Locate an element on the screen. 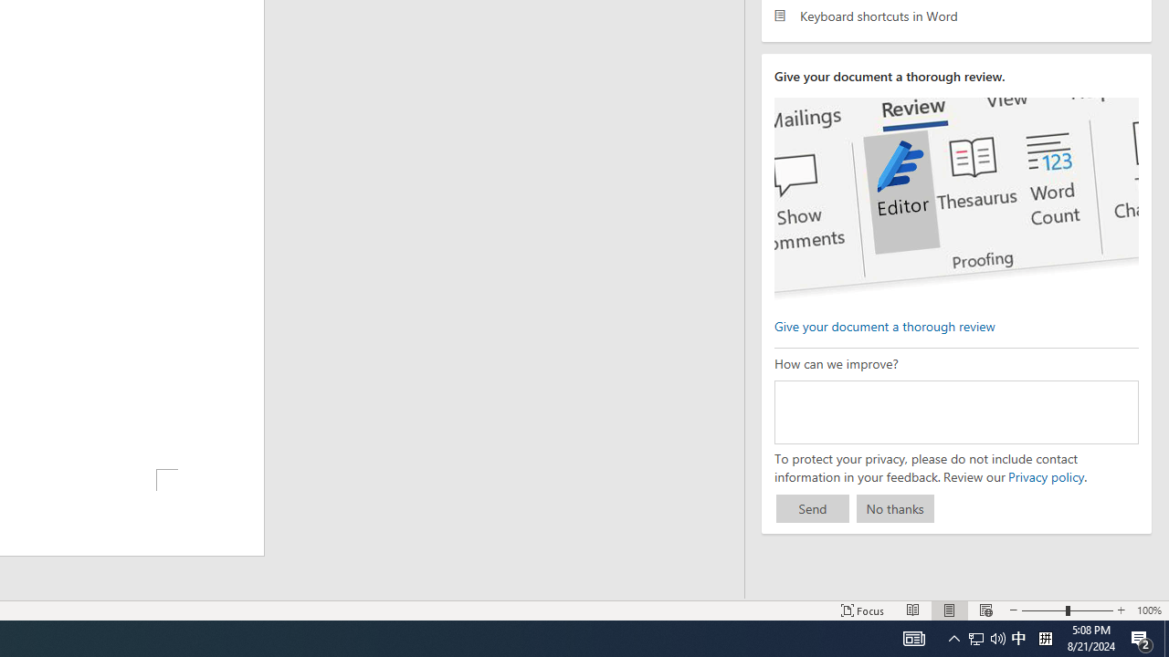 The height and width of the screenshot is (657, 1169). Privacy policy is located at coordinates (1045, 476).